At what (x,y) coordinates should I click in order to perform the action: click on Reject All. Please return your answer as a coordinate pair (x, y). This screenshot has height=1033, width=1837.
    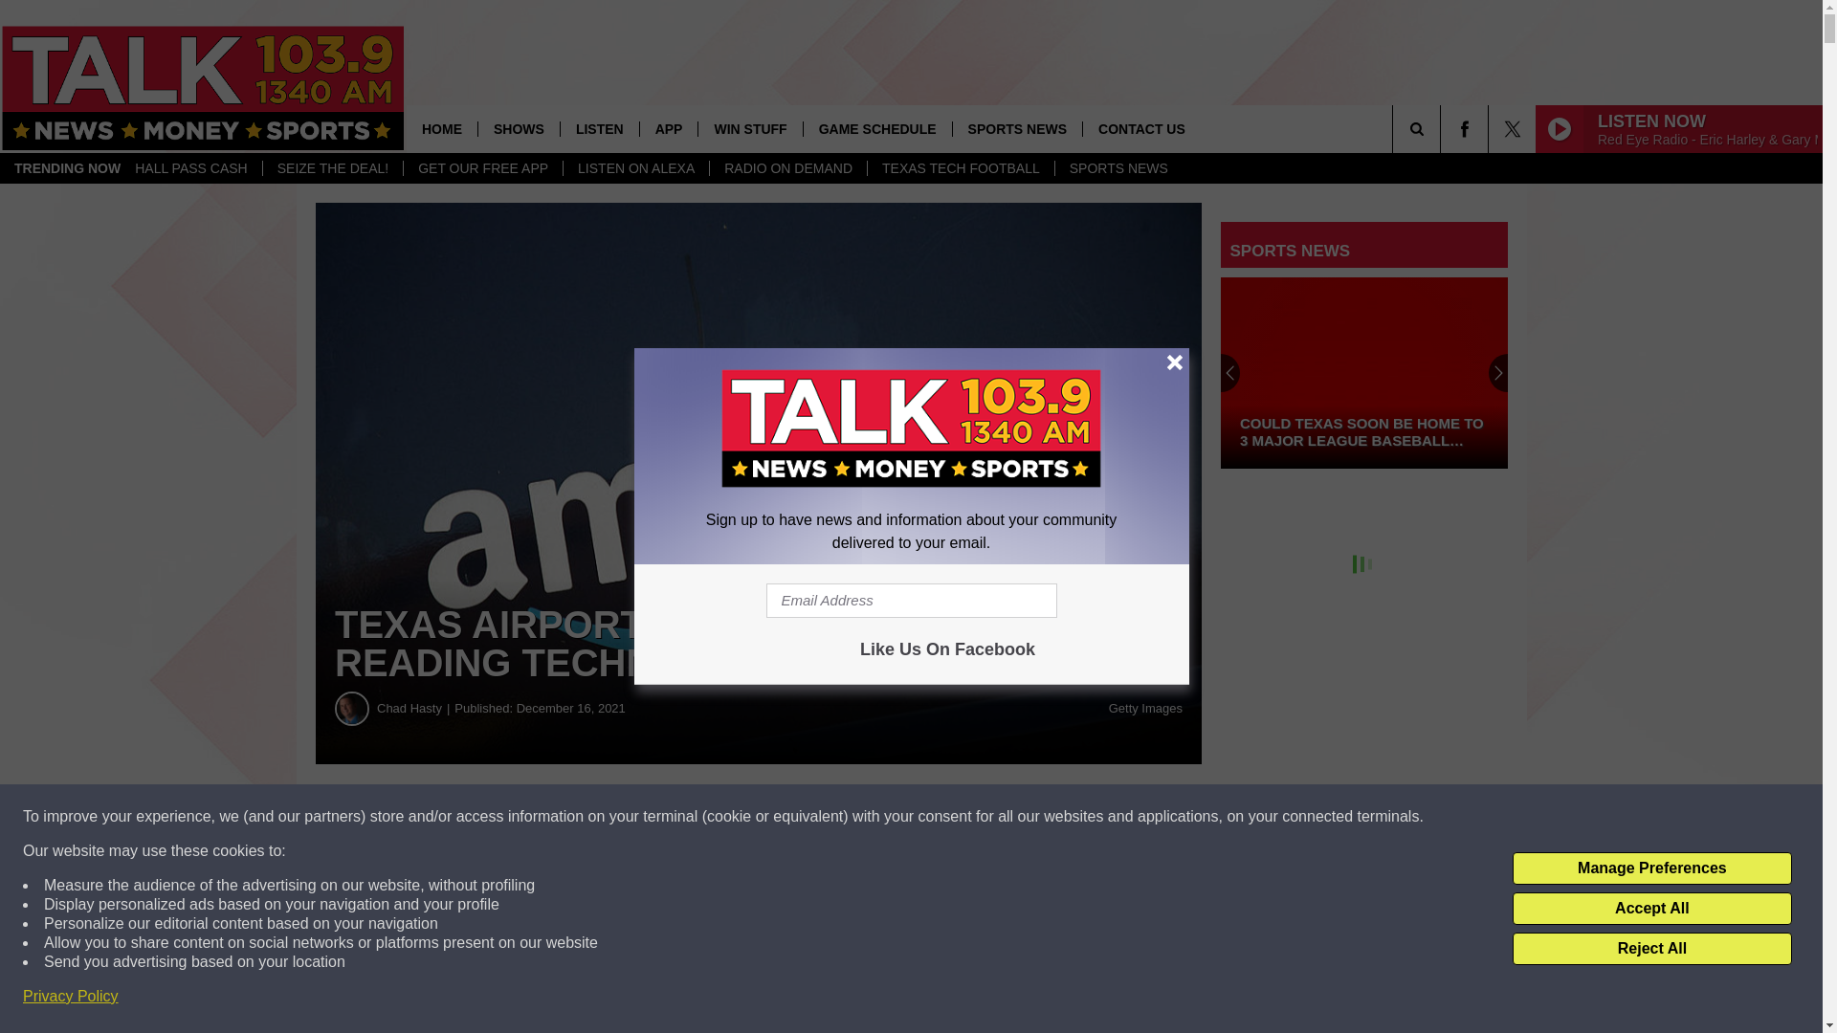
    Looking at the image, I should click on (1651, 949).